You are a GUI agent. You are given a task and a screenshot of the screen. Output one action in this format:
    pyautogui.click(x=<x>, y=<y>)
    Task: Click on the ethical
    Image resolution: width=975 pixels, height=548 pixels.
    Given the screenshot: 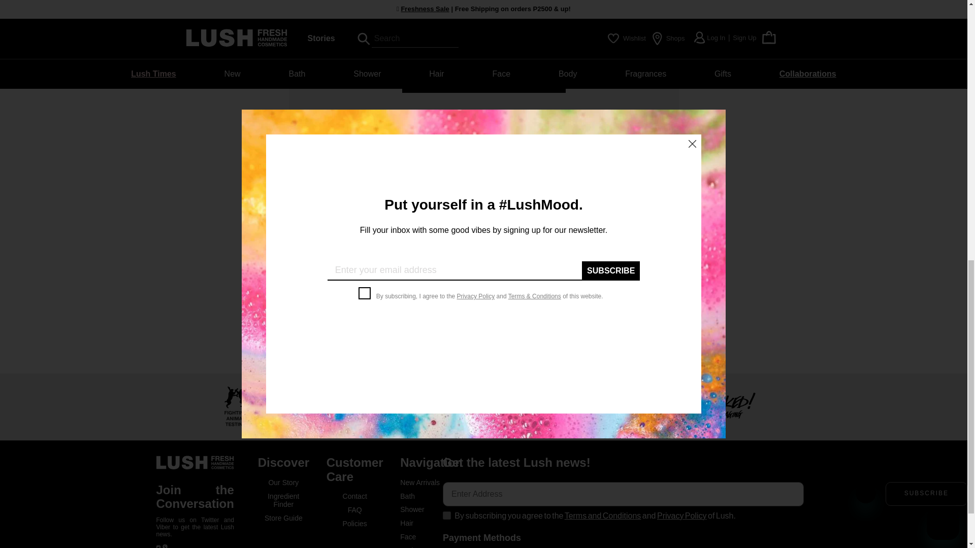 What is the action you would take?
    pyautogui.click(x=434, y=406)
    